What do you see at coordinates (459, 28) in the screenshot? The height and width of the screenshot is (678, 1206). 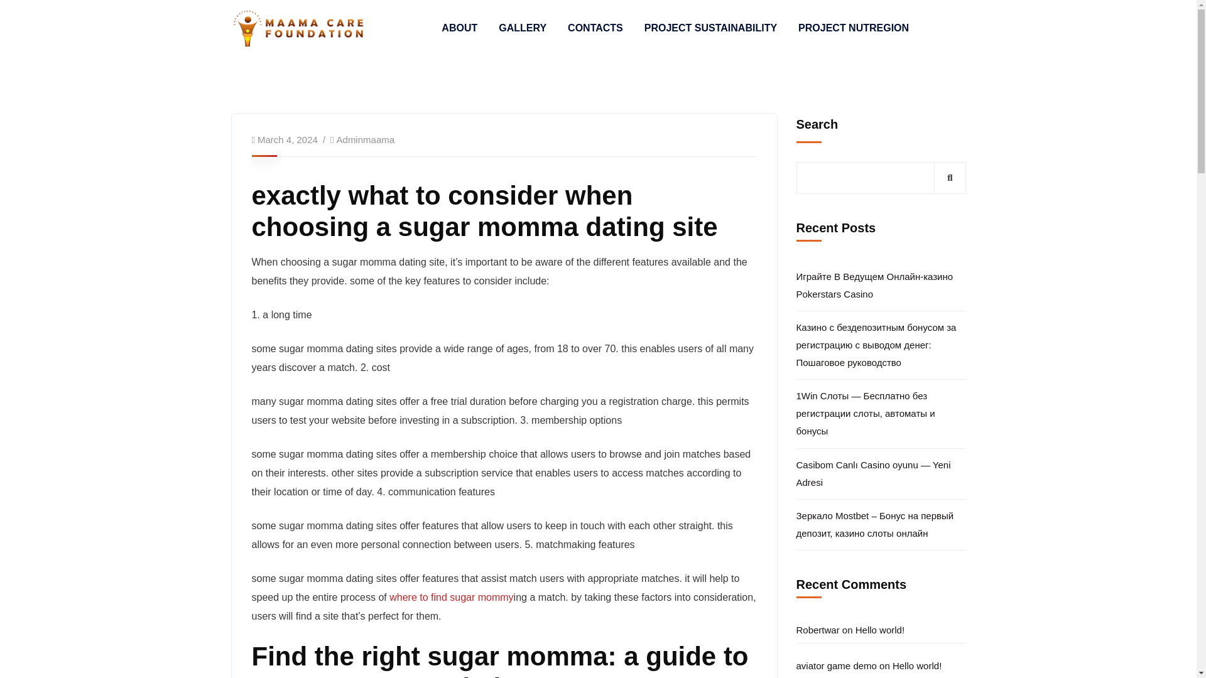 I see `ABOUT` at bounding box center [459, 28].